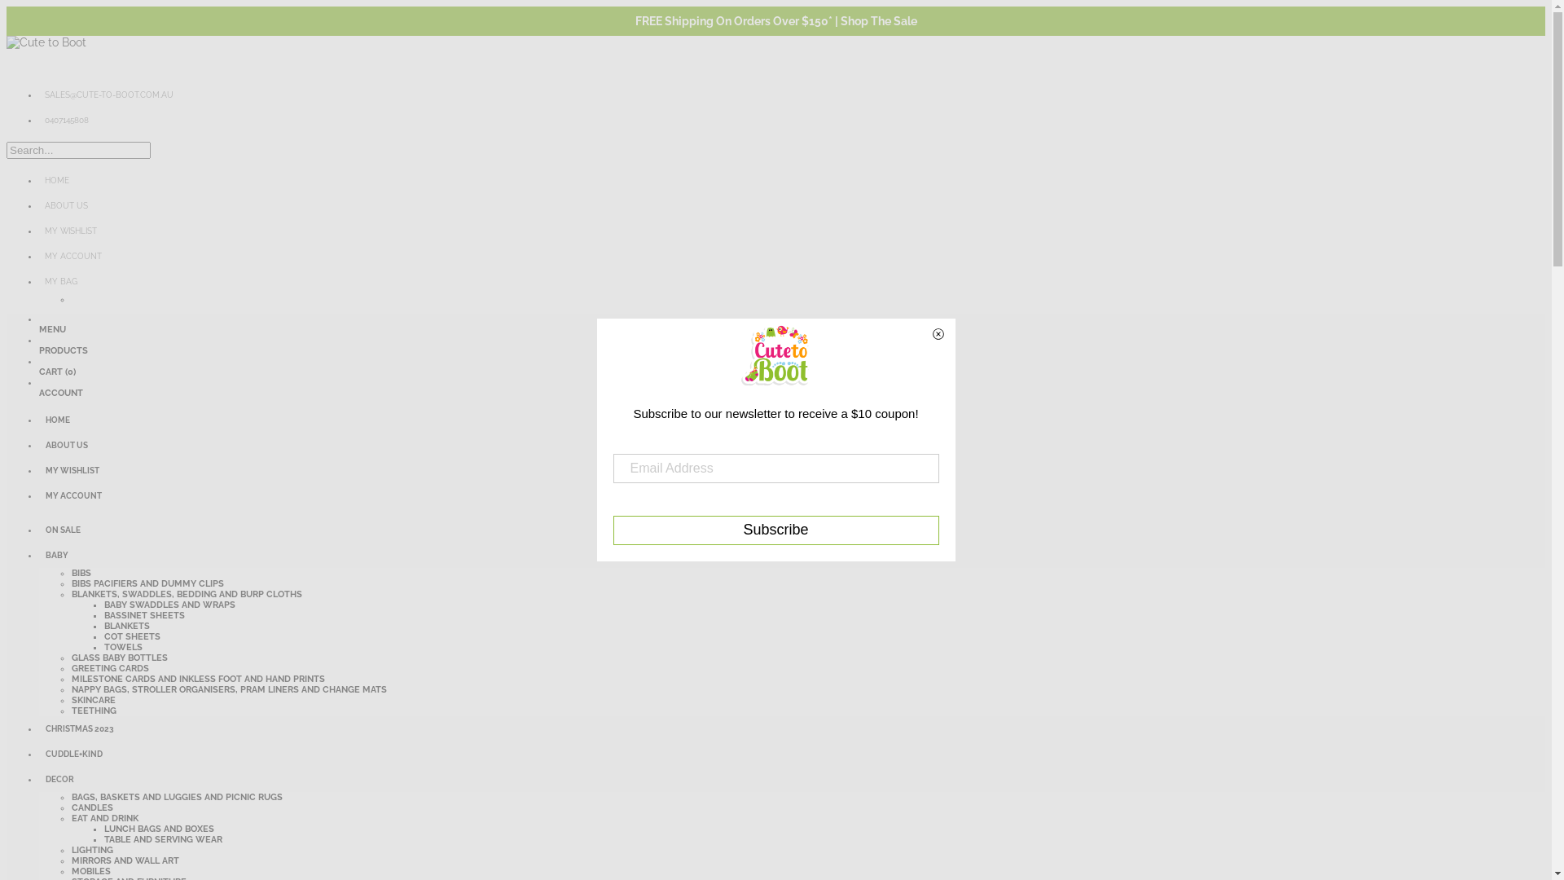 The image size is (1564, 880). I want to click on ABOUT US, so click(792, 205).